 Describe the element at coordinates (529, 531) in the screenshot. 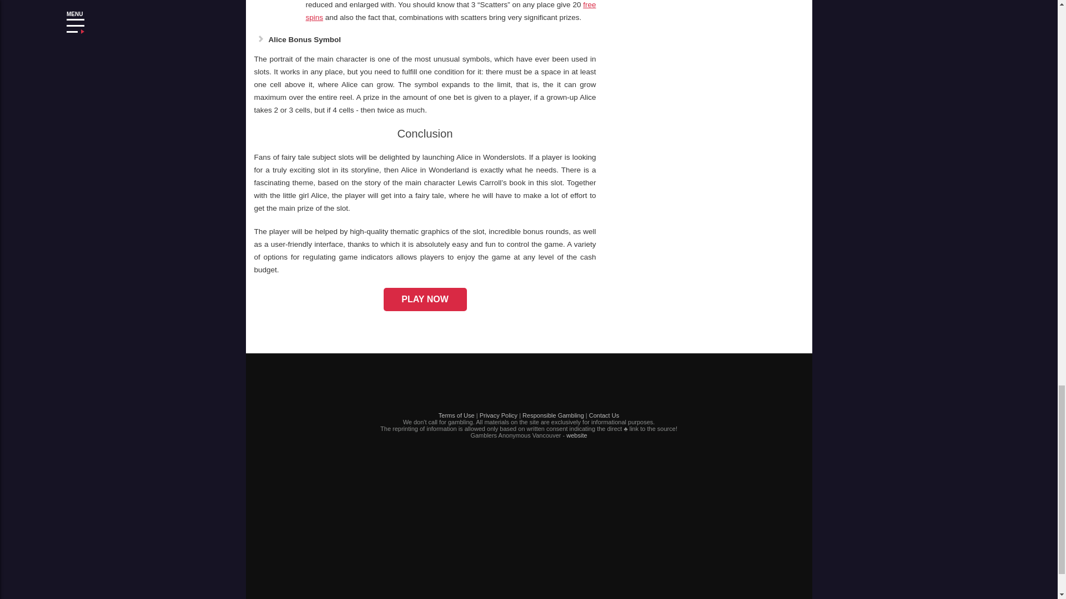

I see `GPWA Approved Portal` at that location.